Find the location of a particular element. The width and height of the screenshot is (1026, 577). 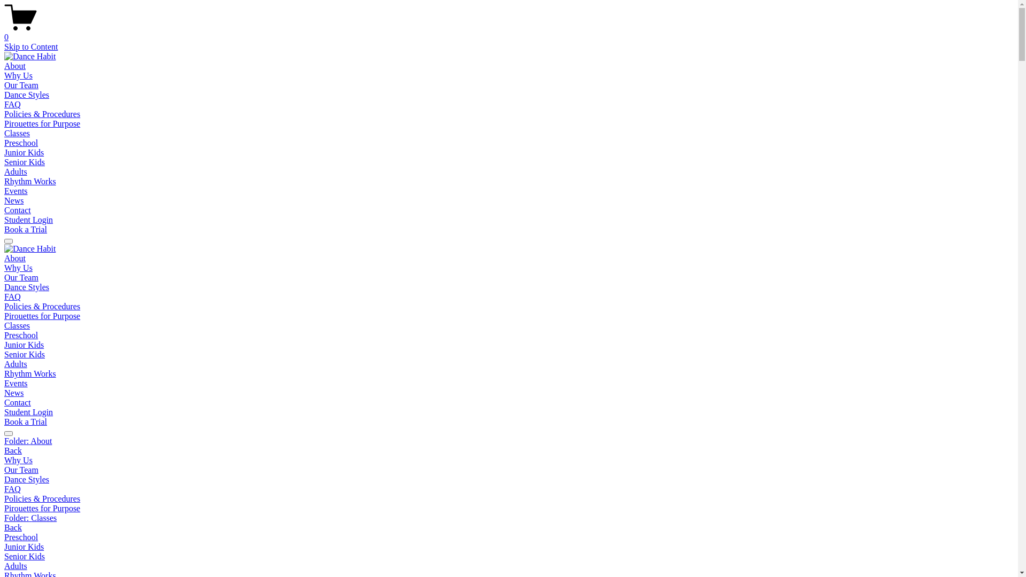

Rhythm Works is located at coordinates (30, 182).